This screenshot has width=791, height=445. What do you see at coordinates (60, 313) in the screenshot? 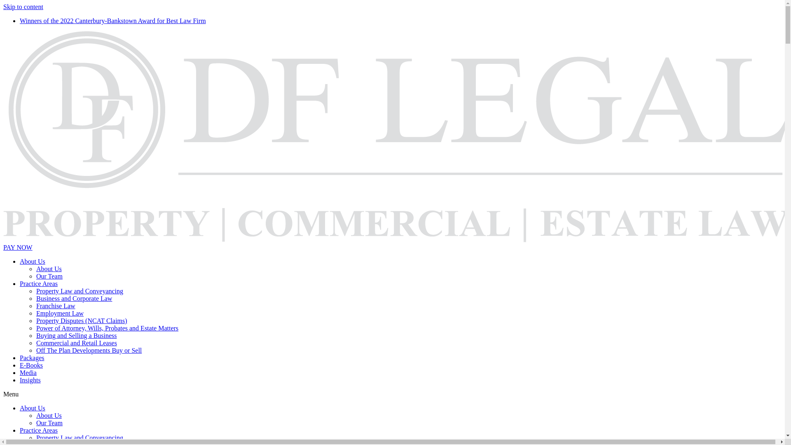
I see `Employment Law` at bounding box center [60, 313].